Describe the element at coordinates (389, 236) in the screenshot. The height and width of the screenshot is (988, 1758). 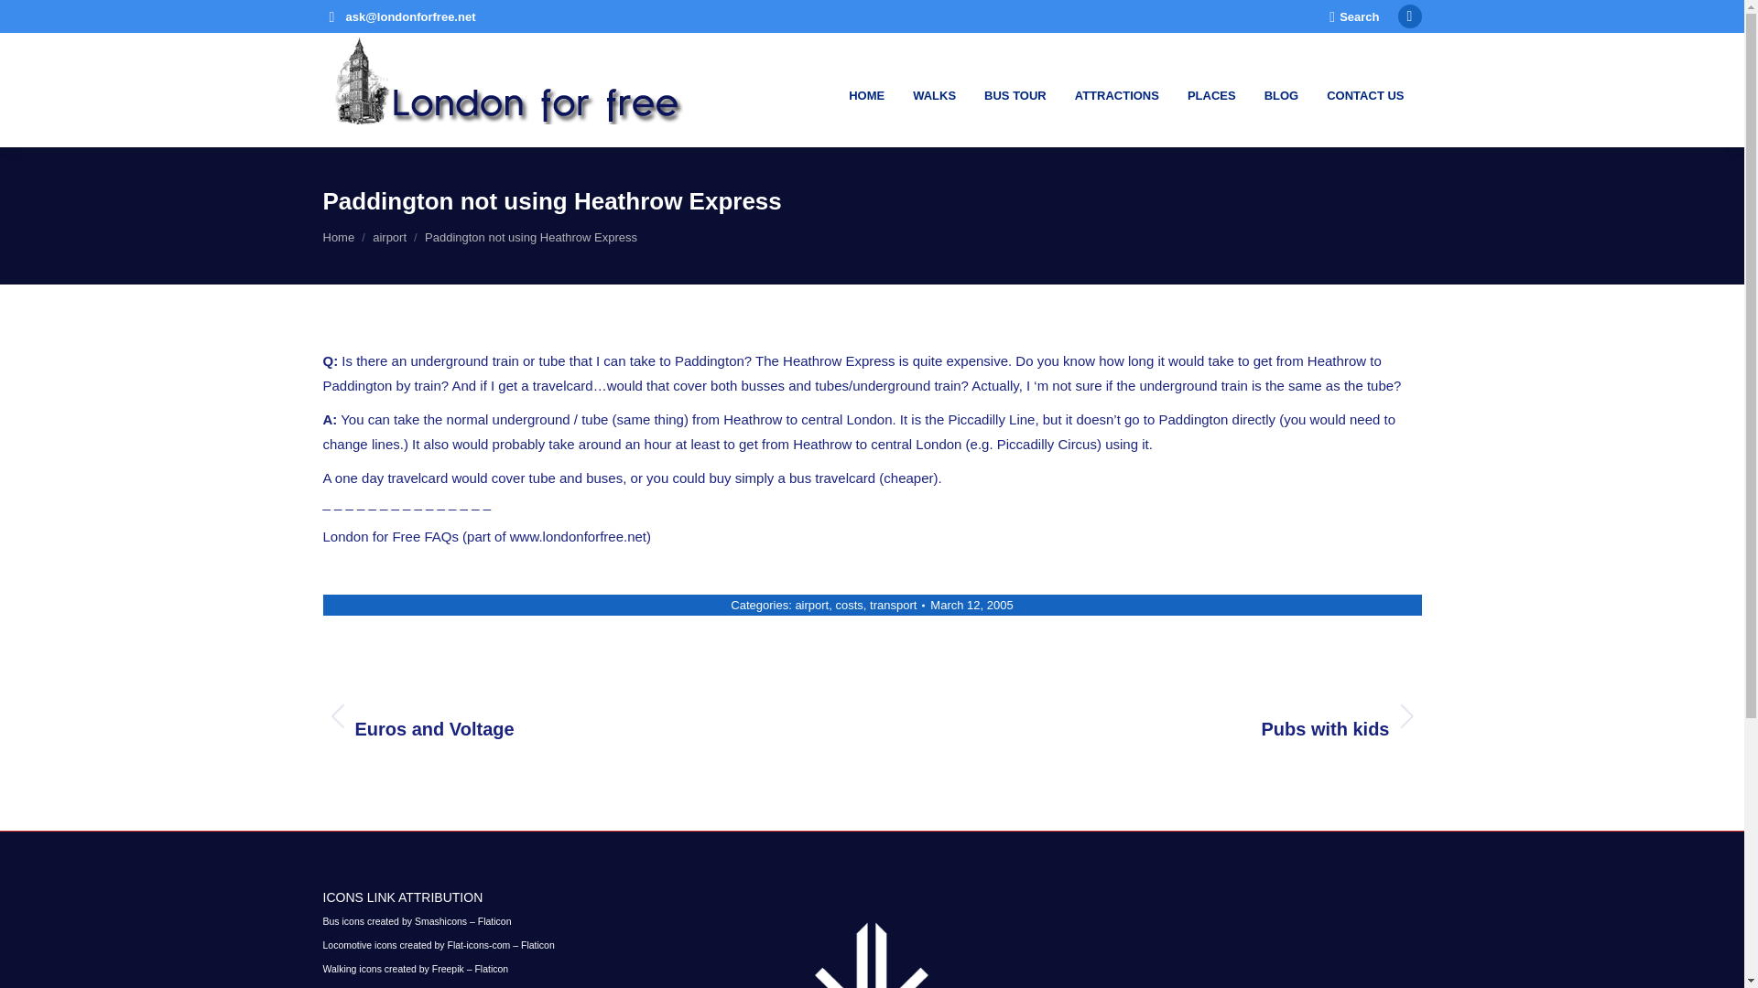
I see `airport` at that location.